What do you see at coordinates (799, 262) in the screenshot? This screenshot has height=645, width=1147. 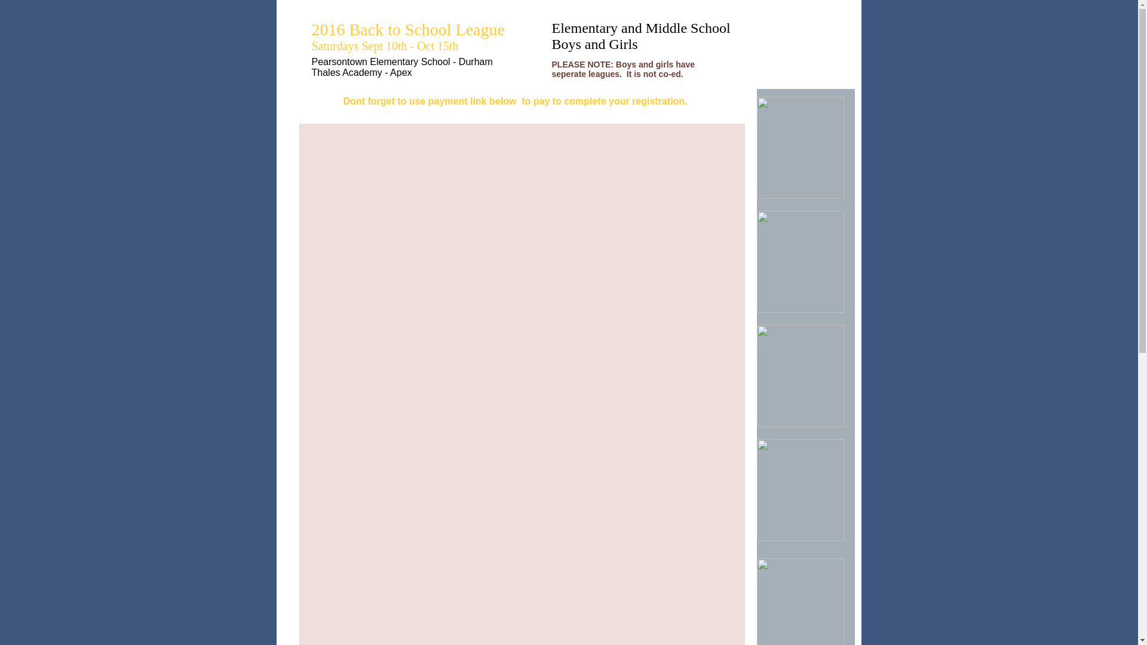 I see `ce657.jpg` at bounding box center [799, 262].